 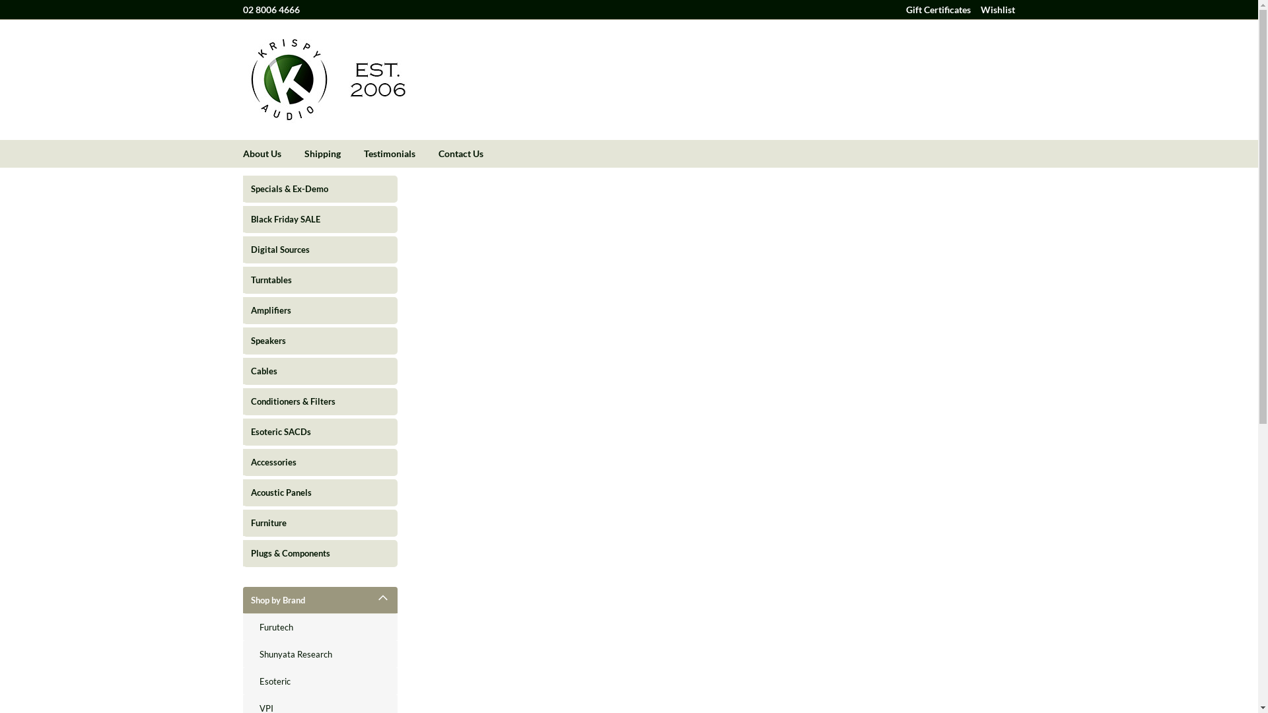 I want to click on Turntables, so click(x=309, y=280).